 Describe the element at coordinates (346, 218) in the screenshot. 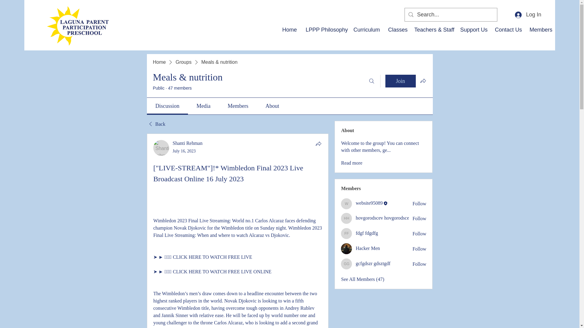

I see `hovgorodscev hovgorodscev` at that location.